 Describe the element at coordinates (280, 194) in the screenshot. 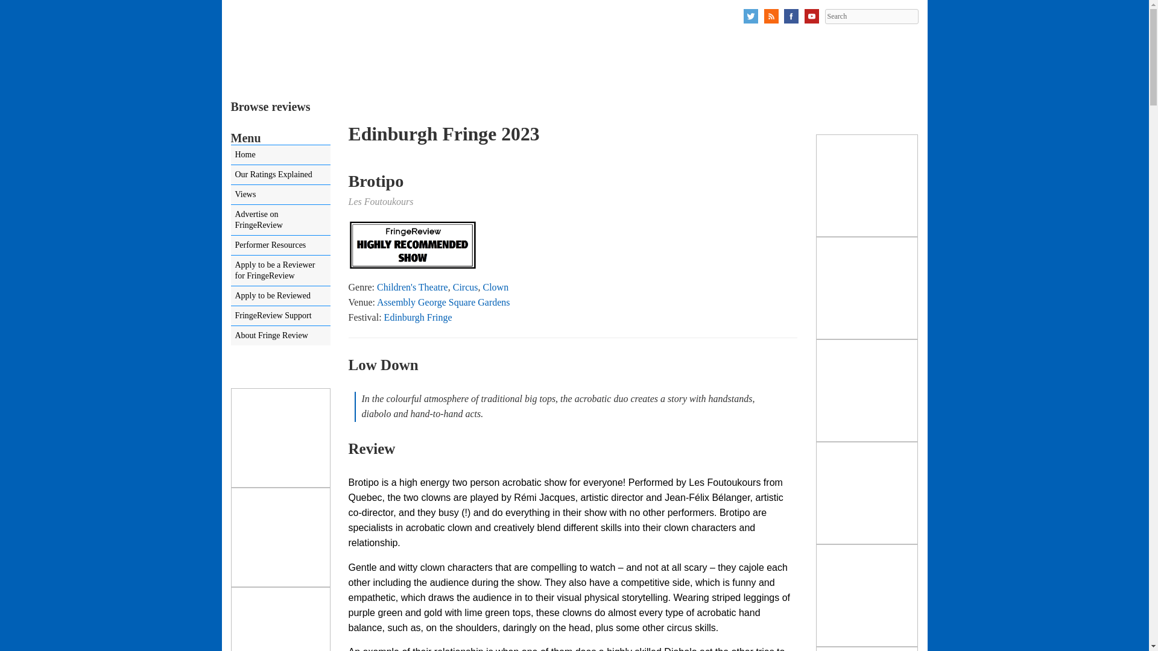

I see `Views` at that location.